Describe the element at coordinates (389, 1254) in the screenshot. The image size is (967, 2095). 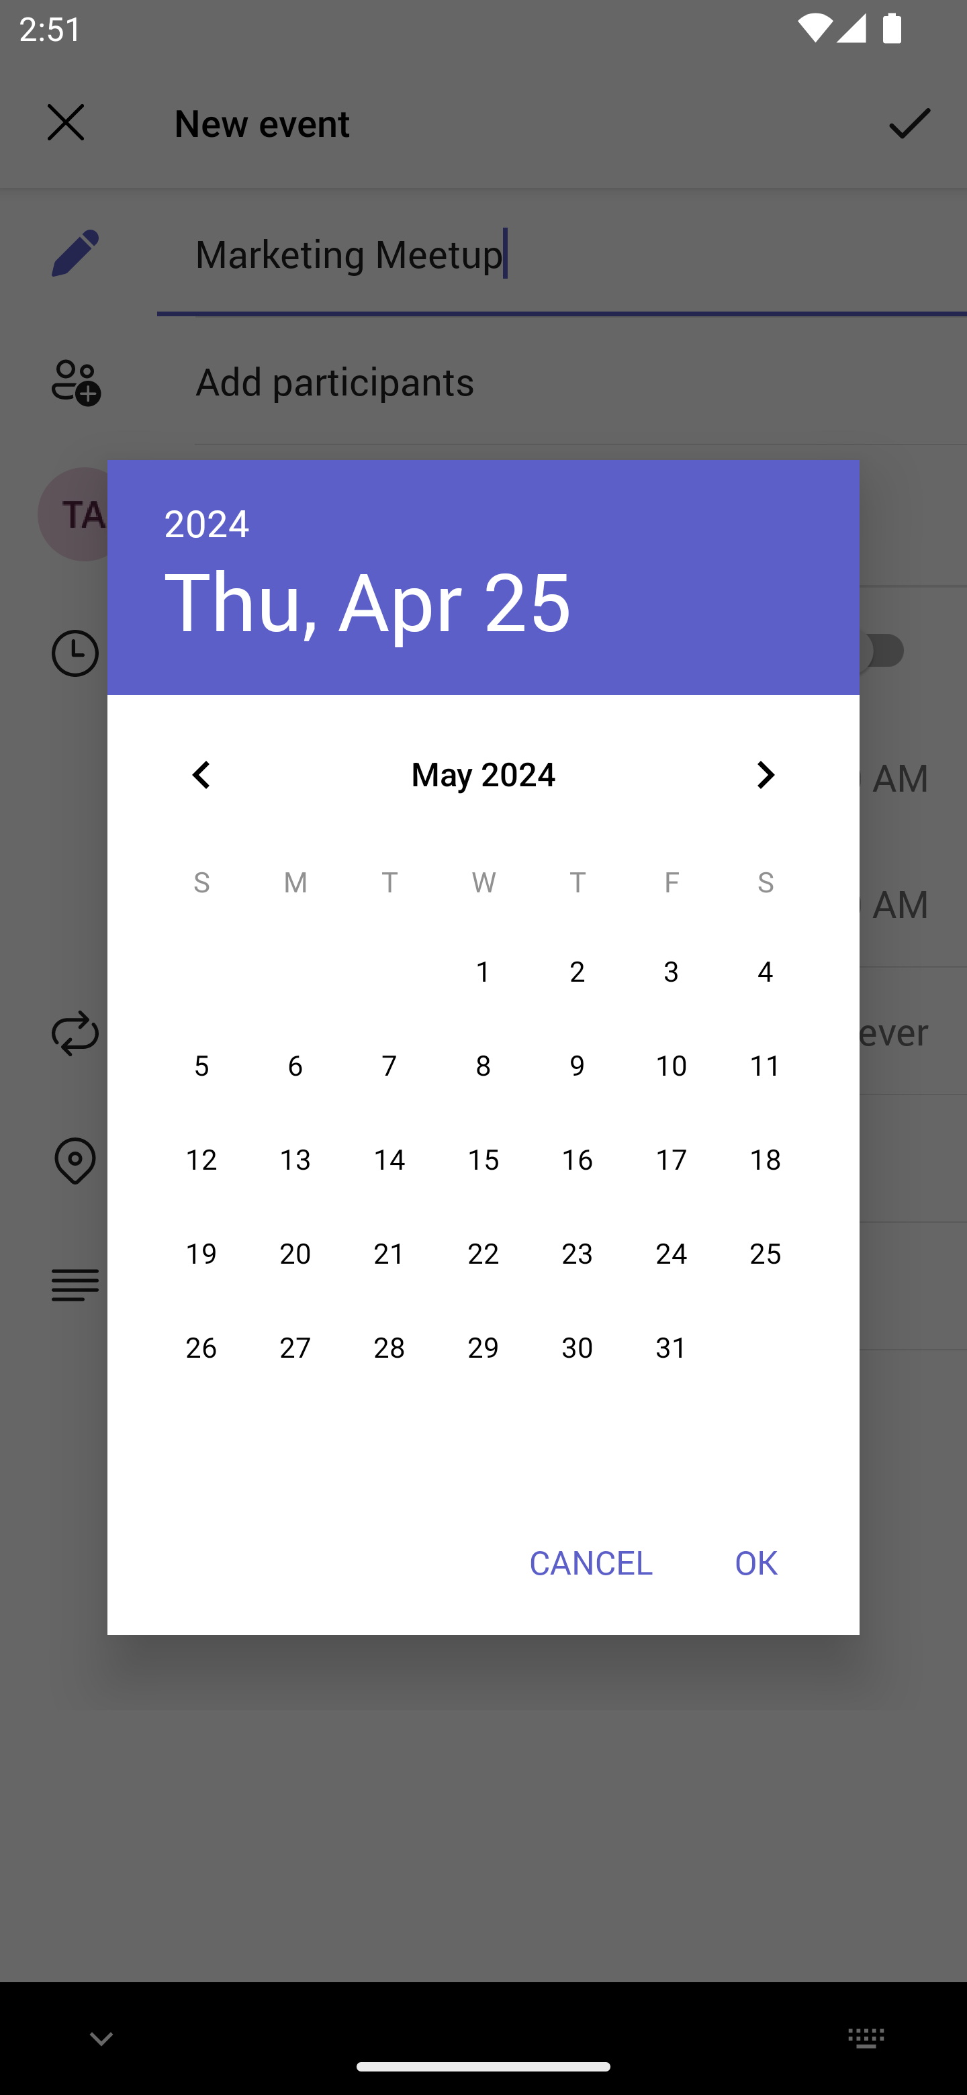
I see `21 21 May 2024` at that location.